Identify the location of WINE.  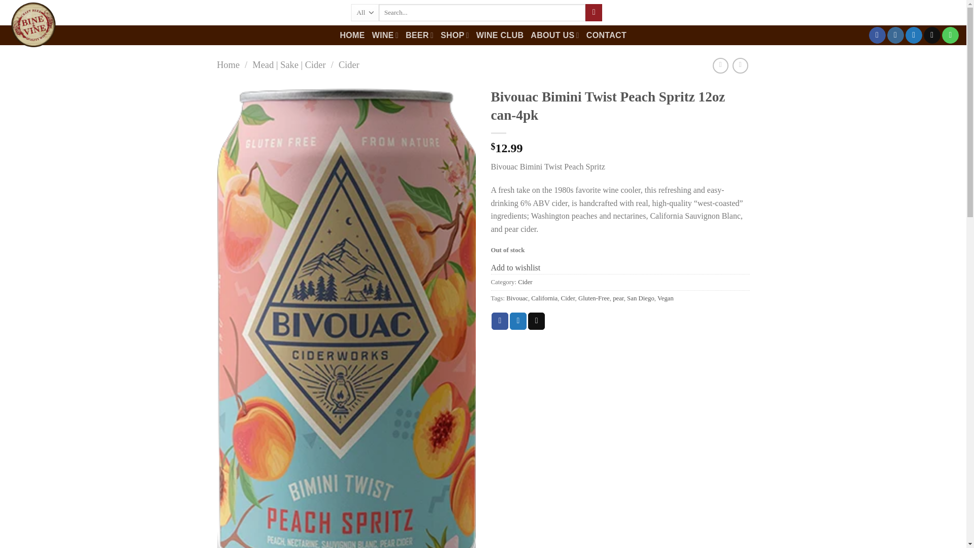
(385, 35).